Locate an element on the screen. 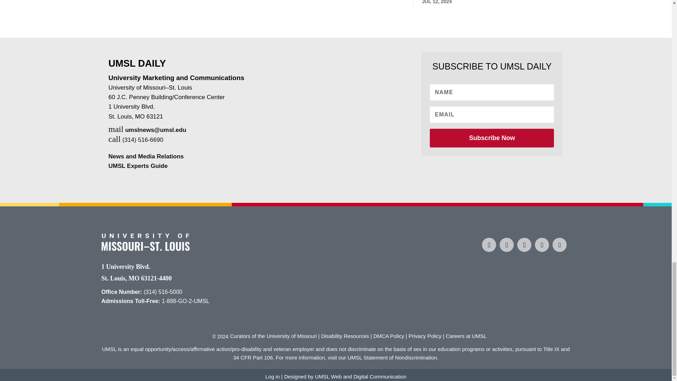 The height and width of the screenshot is (381, 677). UMSL News and Media Relations is located at coordinates (146, 156).